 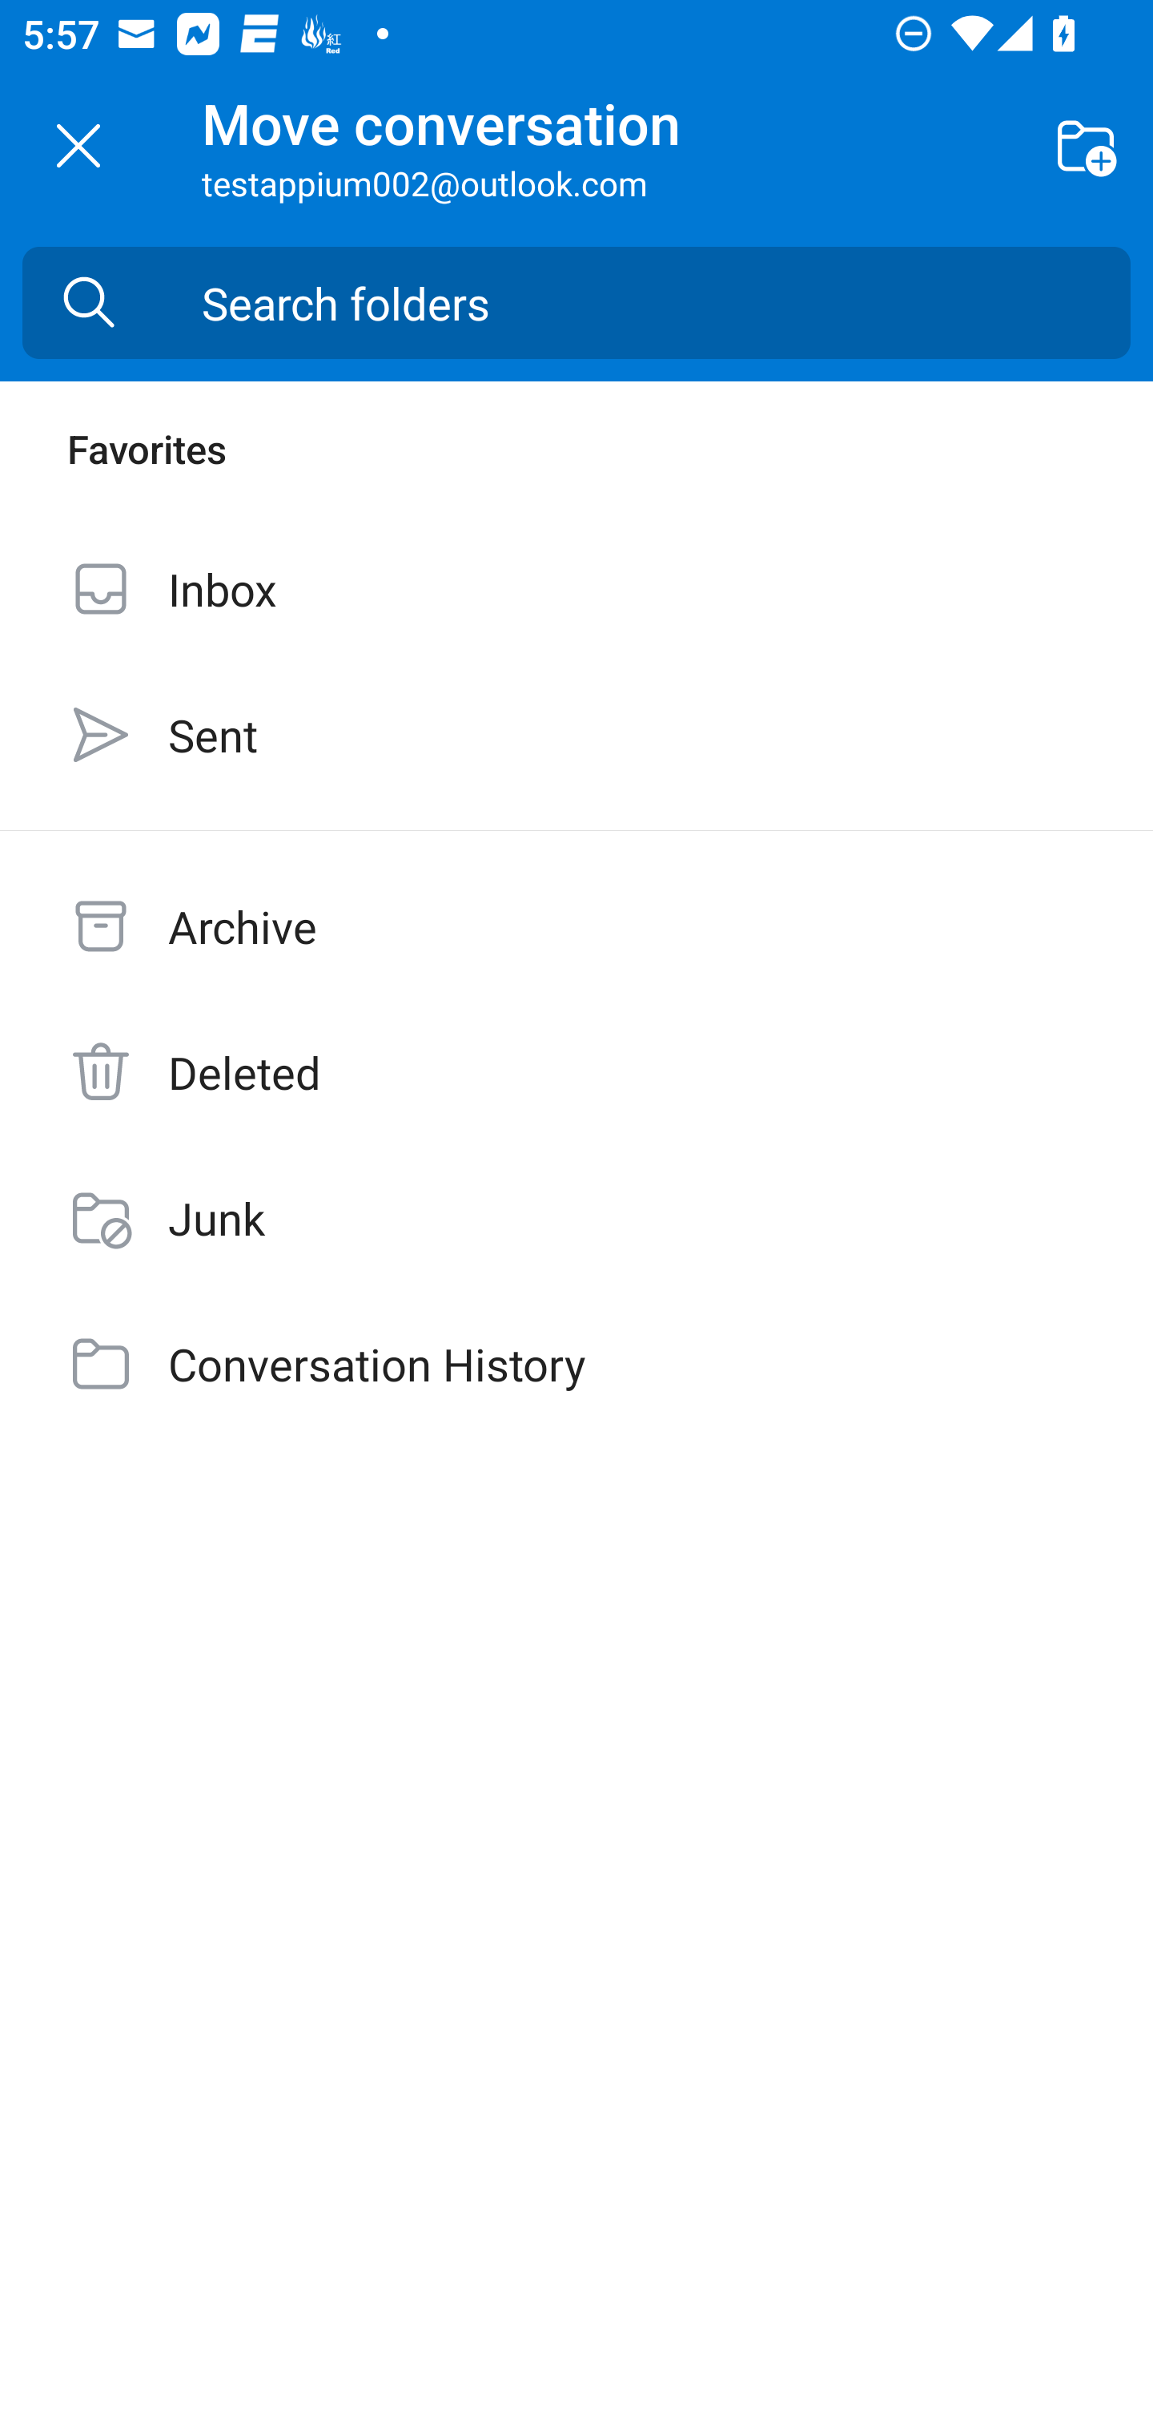 What do you see at coordinates (576, 926) in the screenshot?
I see `Archive` at bounding box center [576, 926].